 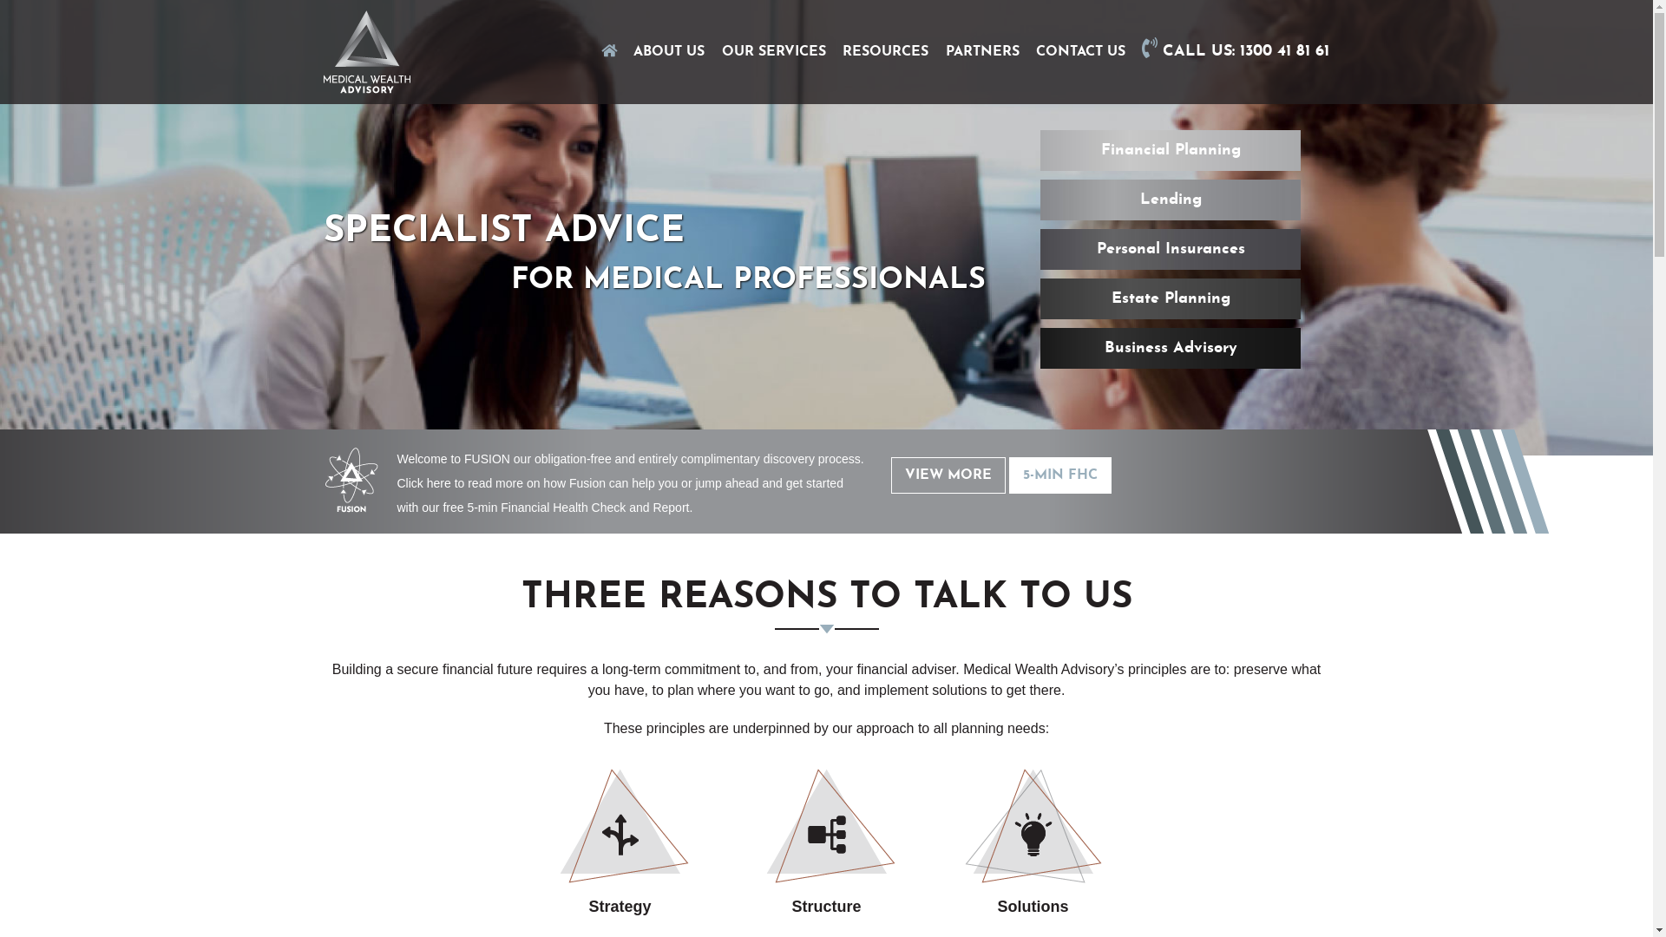 What do you see at coordinates (1171, 151) in the screenshot?
I see `Financial Planning` at bounding box center [1171, 151].